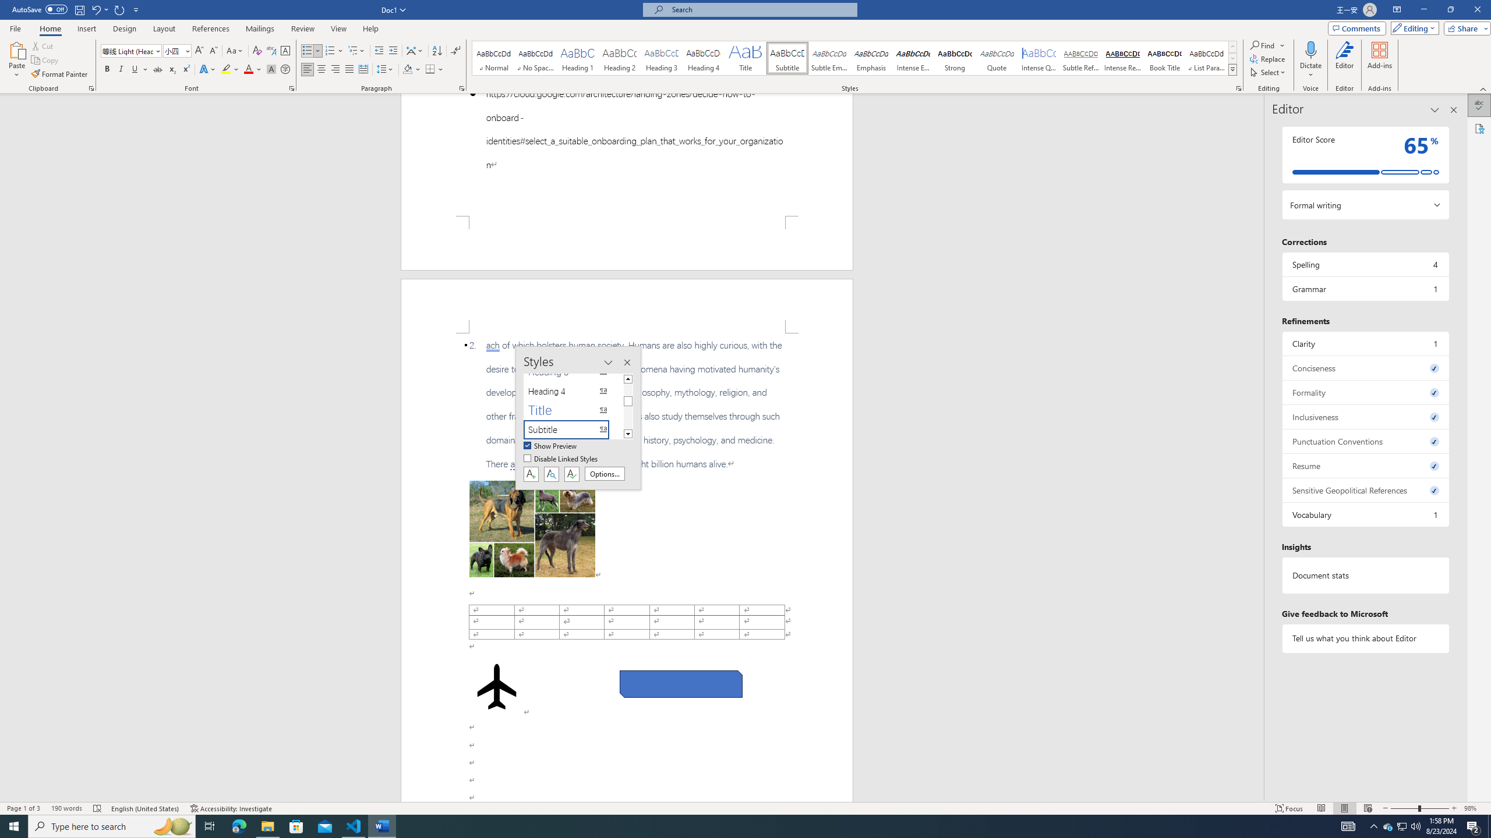  Describe the element at coordinates (627, 155) in the screenshot. I see `Page 1 content` at that location.